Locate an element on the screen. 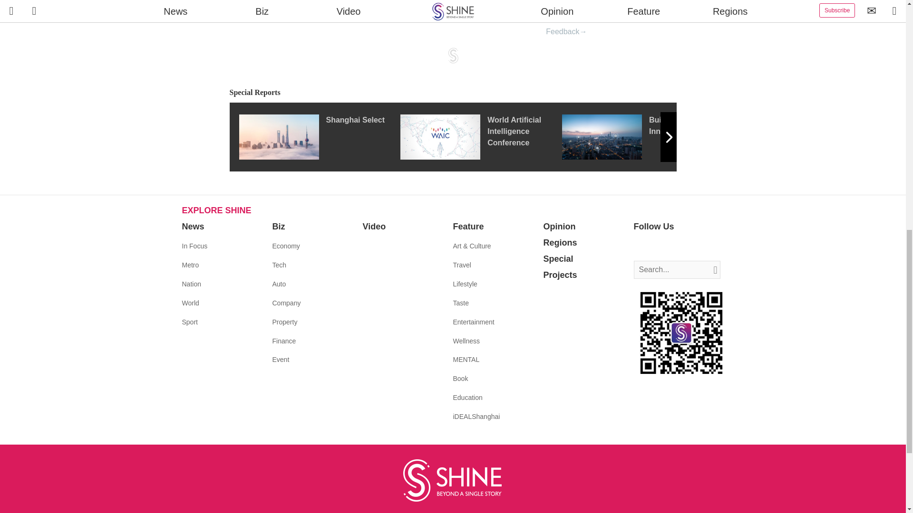 Image resolution: width=913 pixels, height=513 pixels. Follow us on Youtube is located at coordinates (684, 246).